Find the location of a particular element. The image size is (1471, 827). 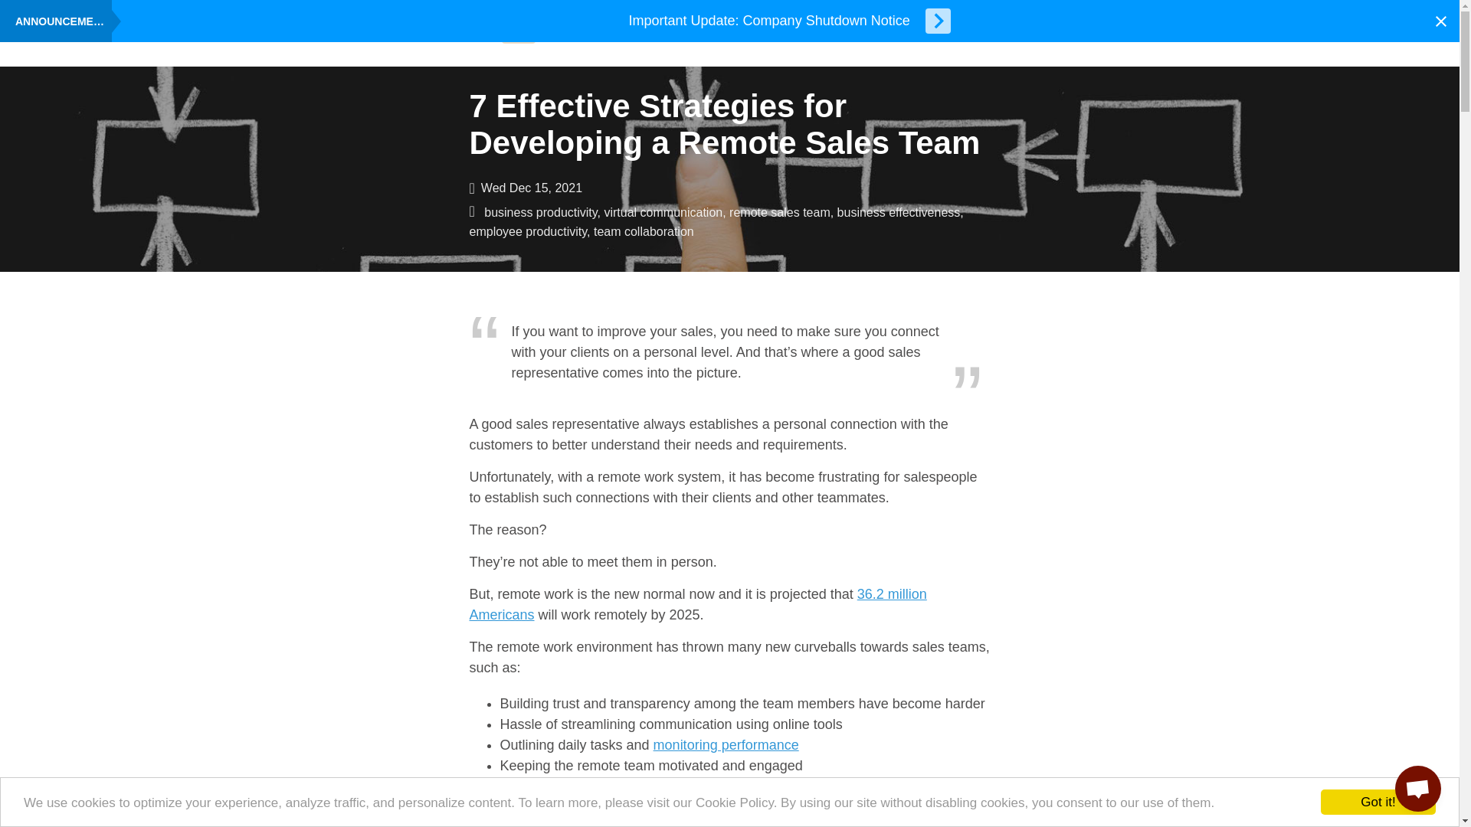

FAQ is located at coordinates (552, 34).